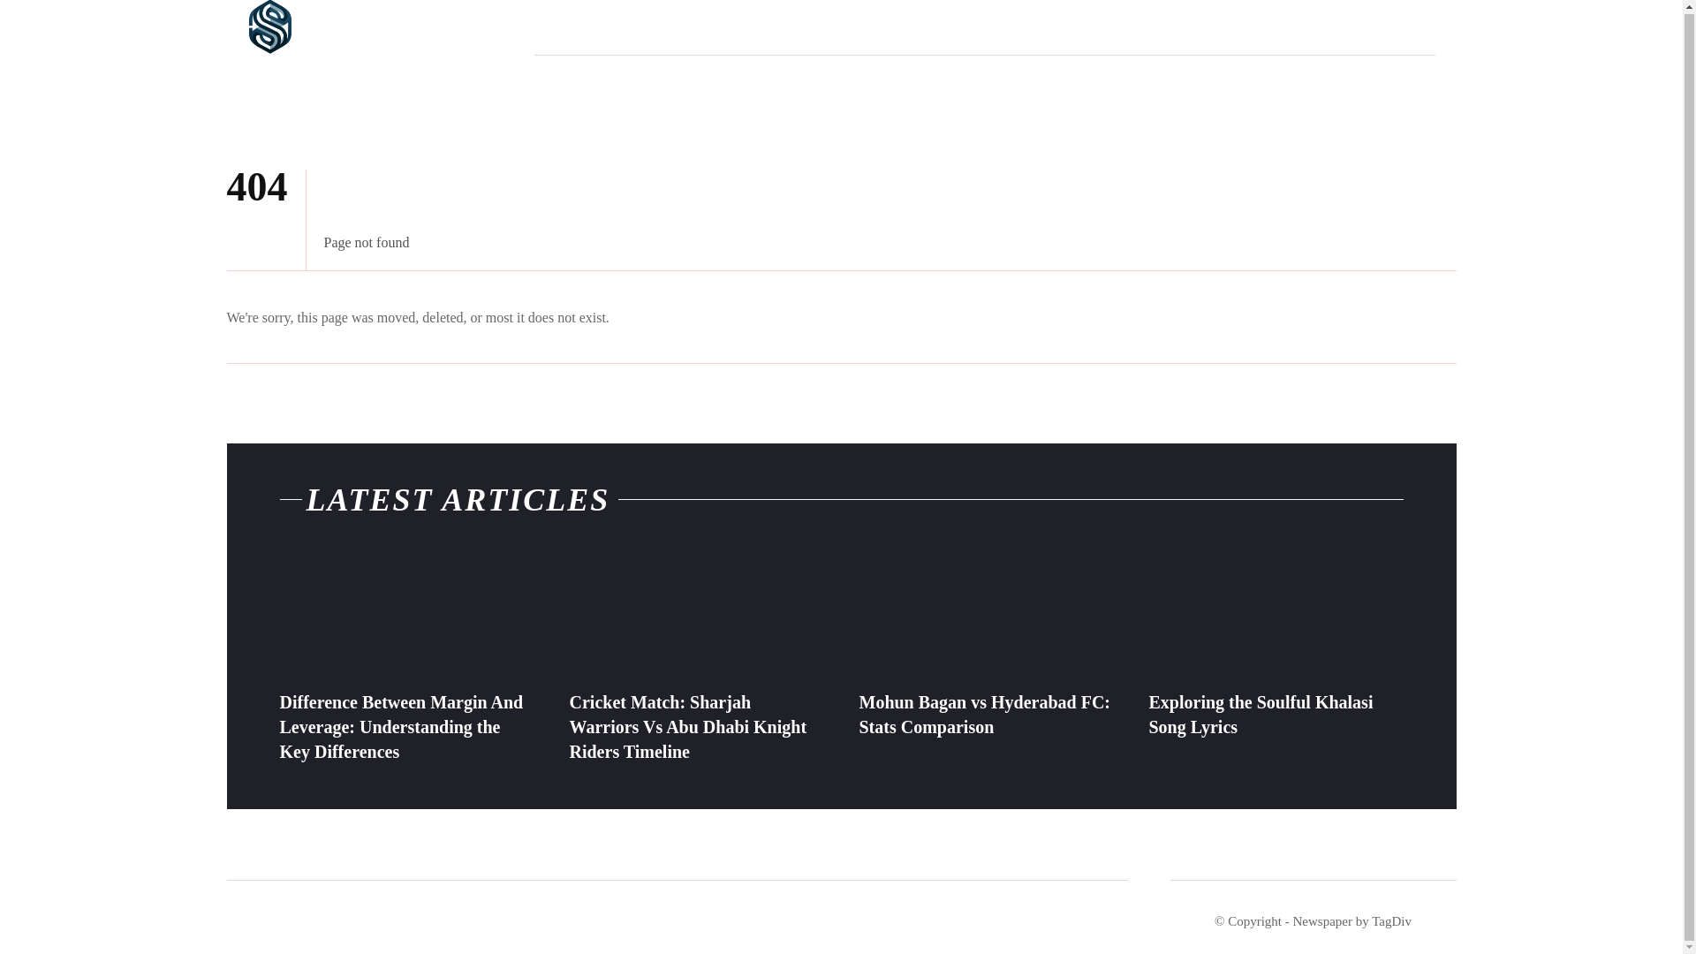 This screenshot has height=954, width=1696. Describe the element at coordinates (1275, 615) in the screenshot. I see `Exploring the Soulful Khalasi Song Lyrics` at that location.